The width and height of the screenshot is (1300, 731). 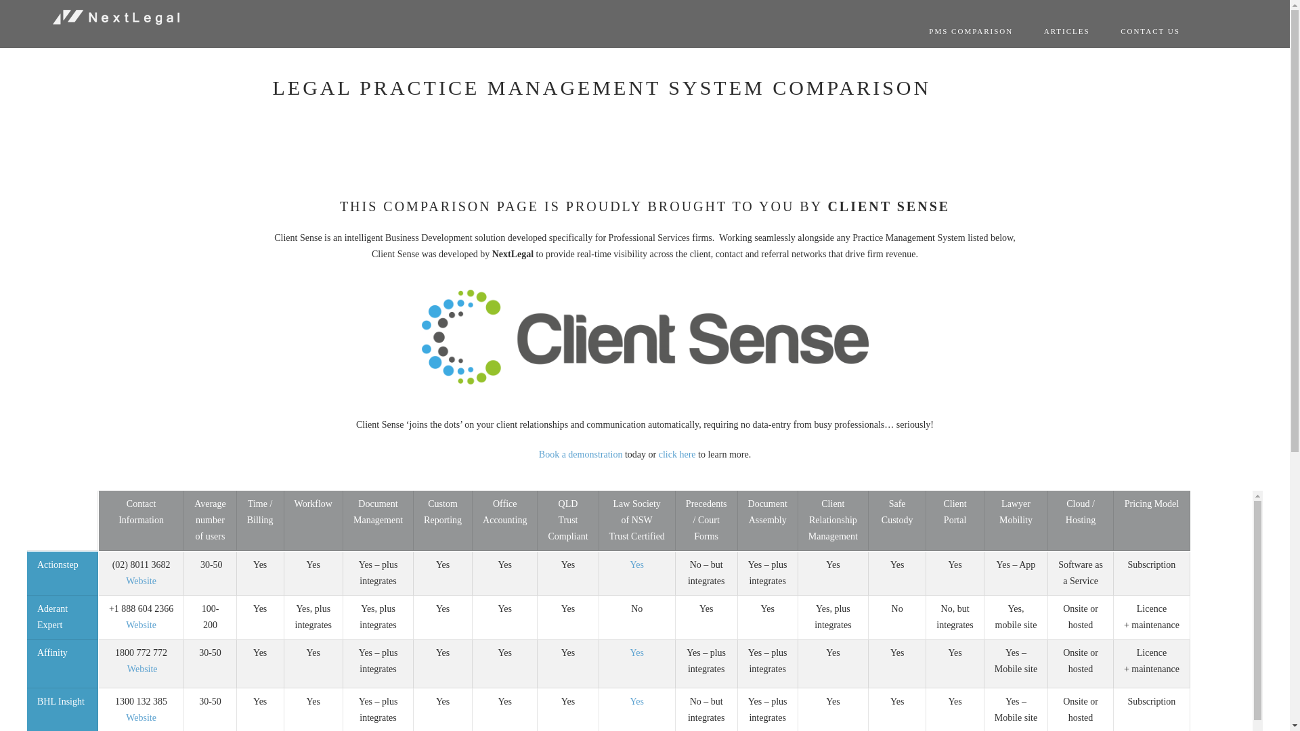 What do you see at coordinates (677, 455) in the screenshot?
I see `click here` at bounding box center [677, 455].